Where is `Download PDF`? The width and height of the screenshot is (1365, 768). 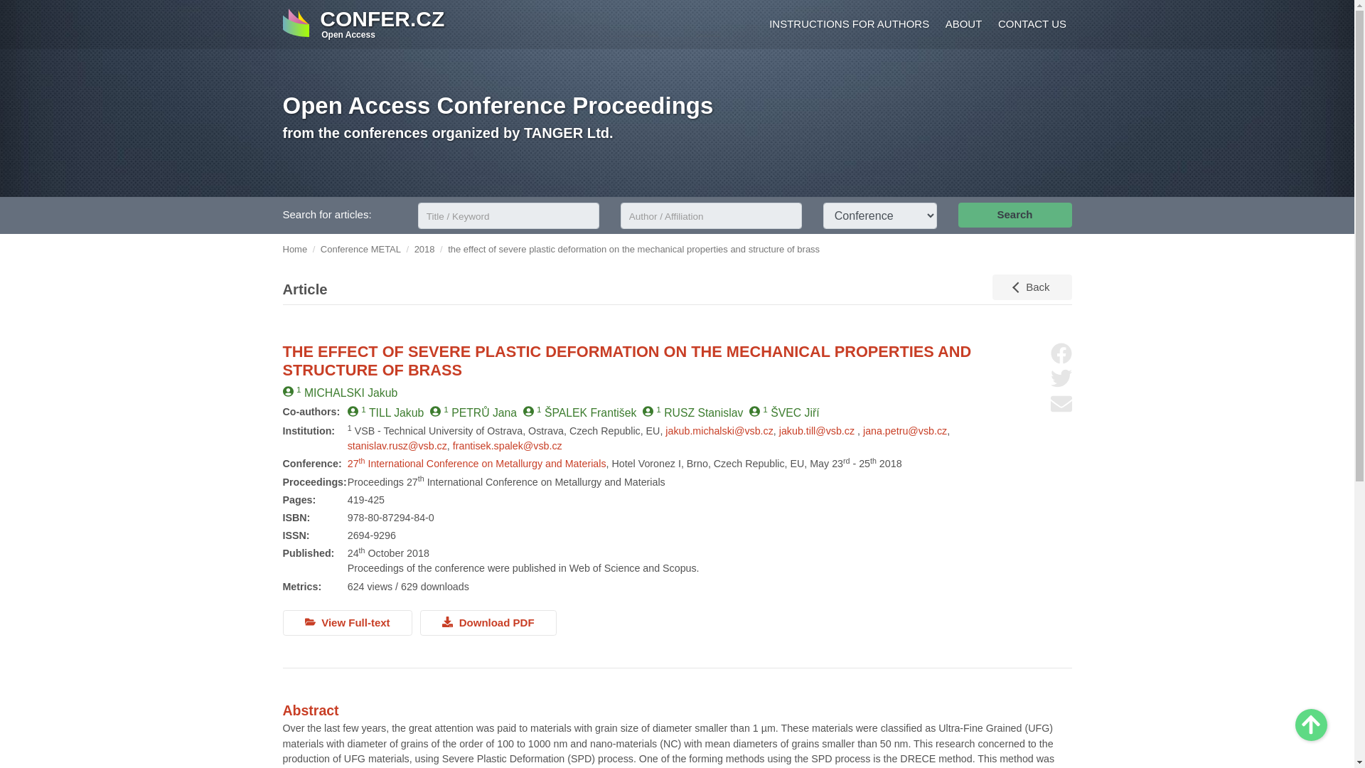
Download PDF is located at coordinates (488, 623).